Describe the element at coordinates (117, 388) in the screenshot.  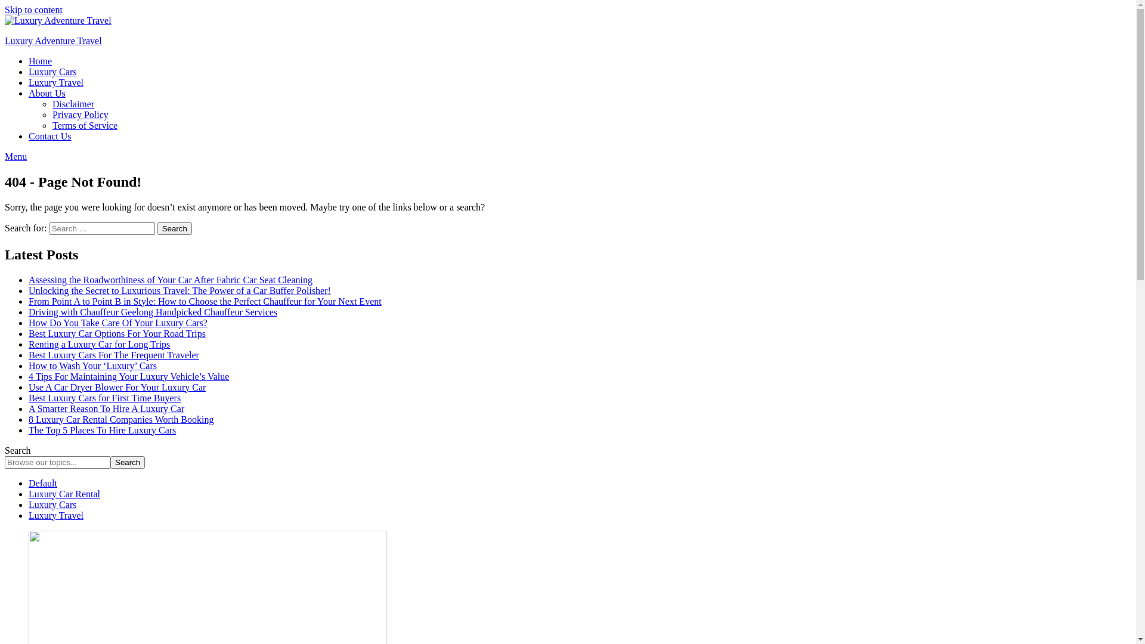
I see `Use A Car Dryer Blower For Your Luxury Car` at that location.